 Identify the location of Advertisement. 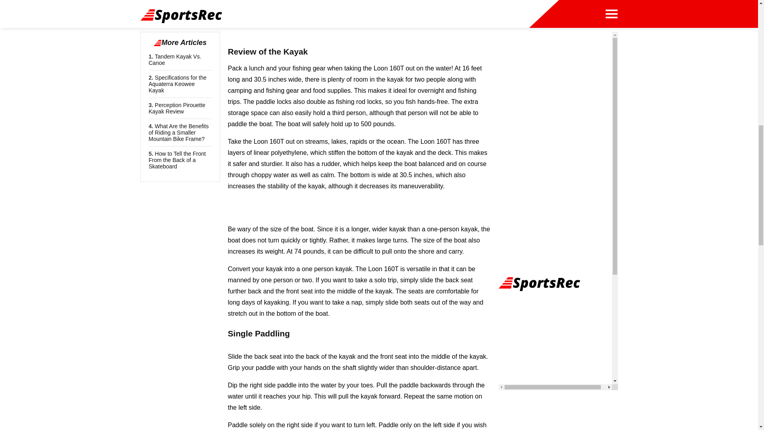
(359, 18).